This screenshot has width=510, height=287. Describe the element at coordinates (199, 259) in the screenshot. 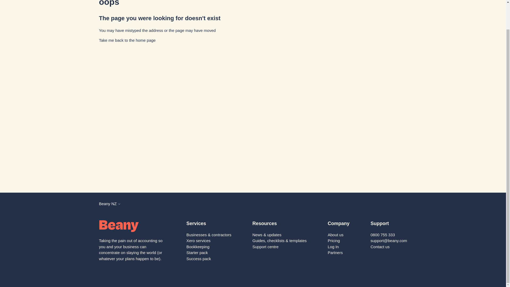

I see `Success pack` at that location.